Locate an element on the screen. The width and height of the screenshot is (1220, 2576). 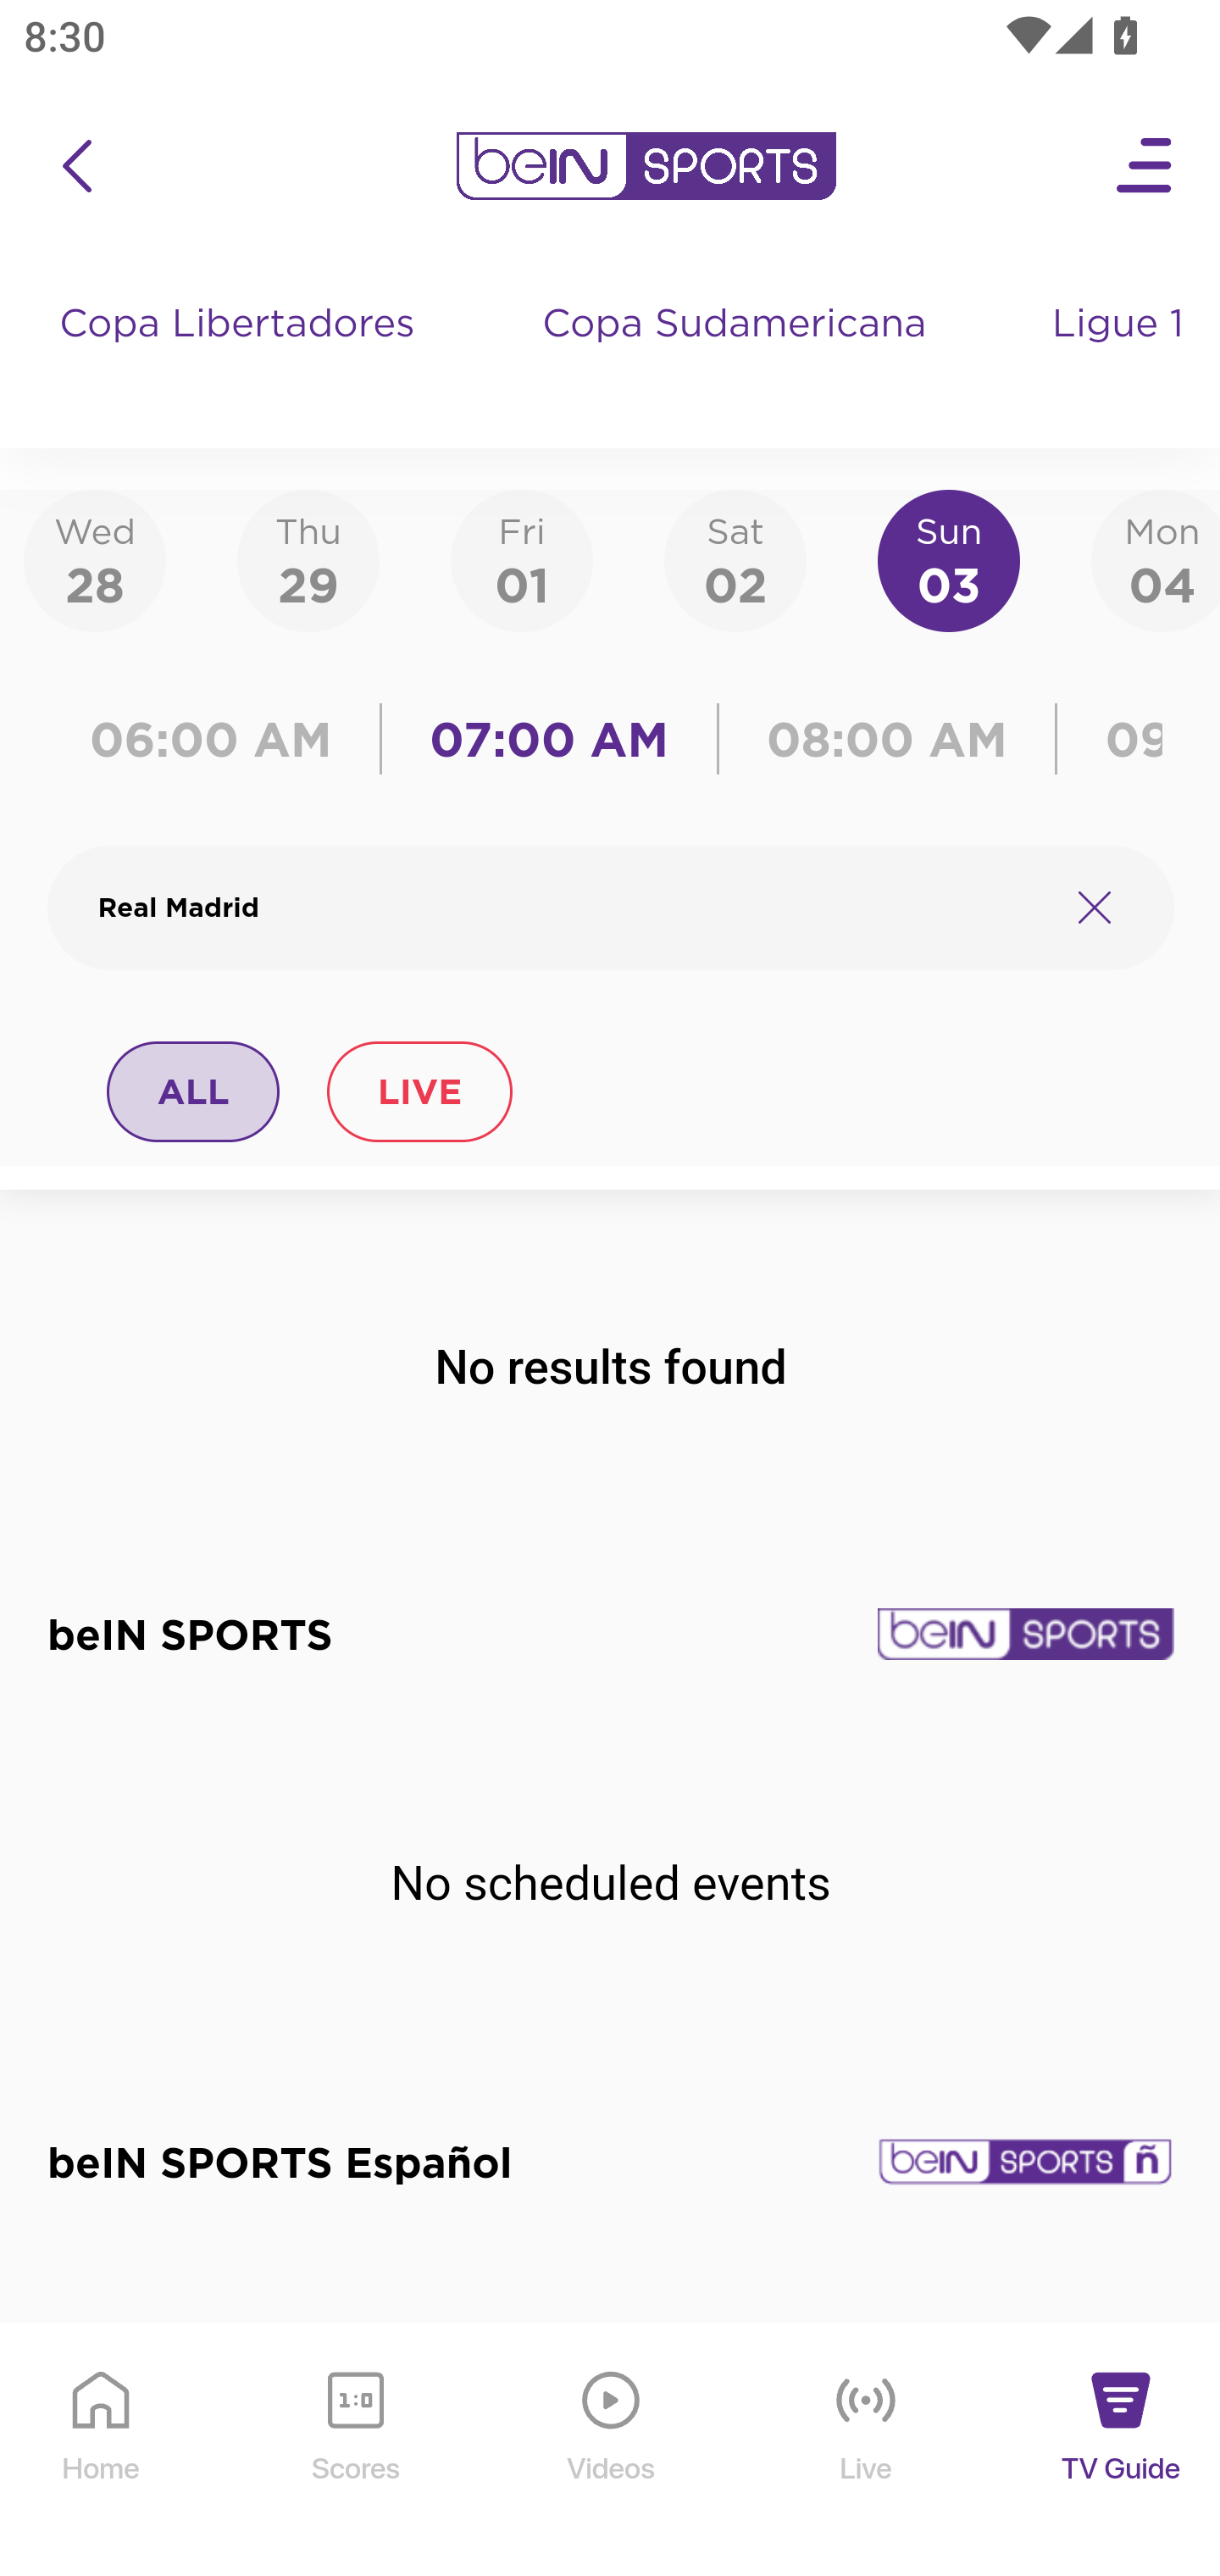
Sat02 is located at coordinates (735, 559).